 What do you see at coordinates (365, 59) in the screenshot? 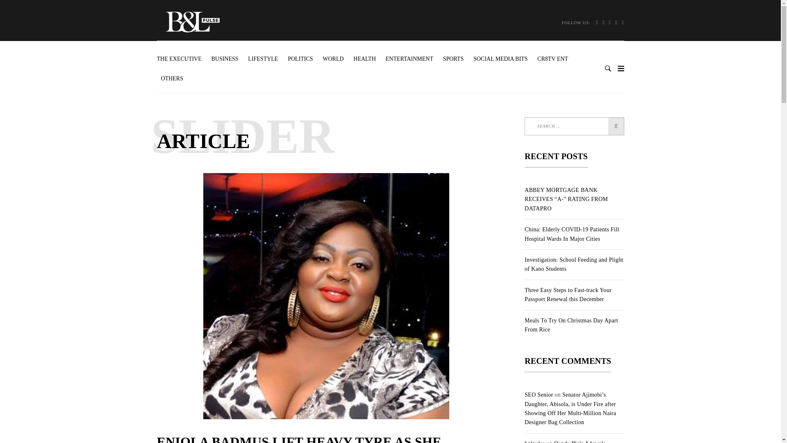
I see `HEALTH` at bounding box center [365, 59].